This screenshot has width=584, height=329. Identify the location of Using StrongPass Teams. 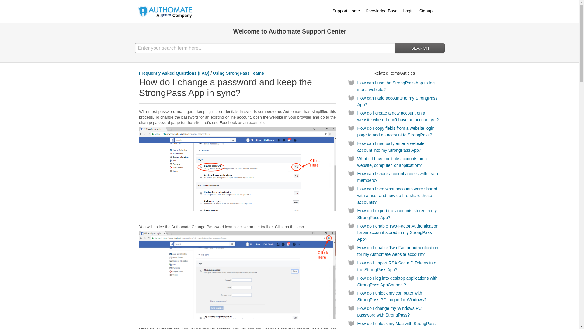
(238, 73).